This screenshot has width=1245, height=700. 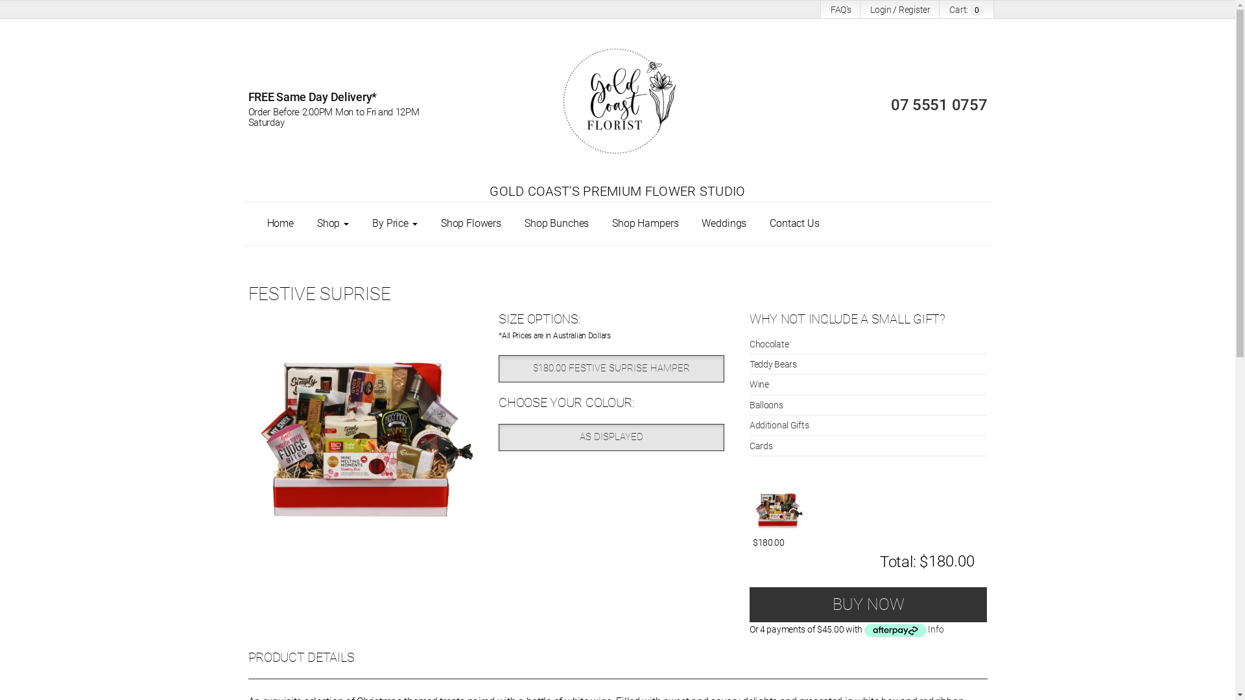 I want to click on Chocolate, so click(x=869, y=344).